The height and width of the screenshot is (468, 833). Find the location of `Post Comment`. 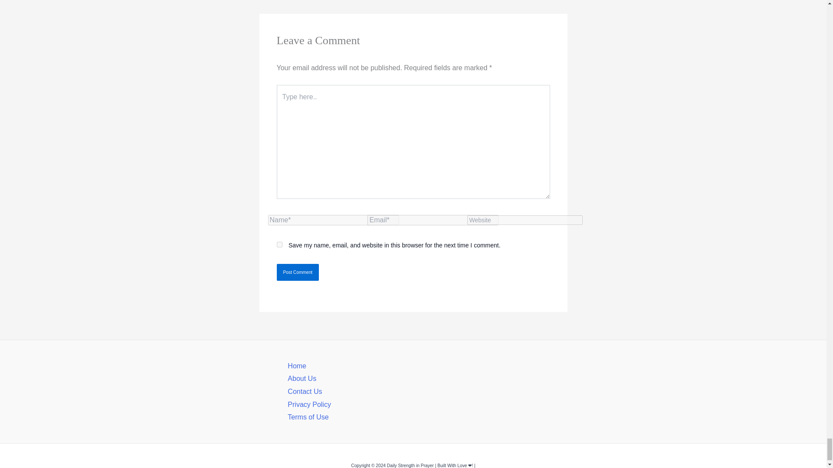

Post Comment is located at coordinates (298, 272).